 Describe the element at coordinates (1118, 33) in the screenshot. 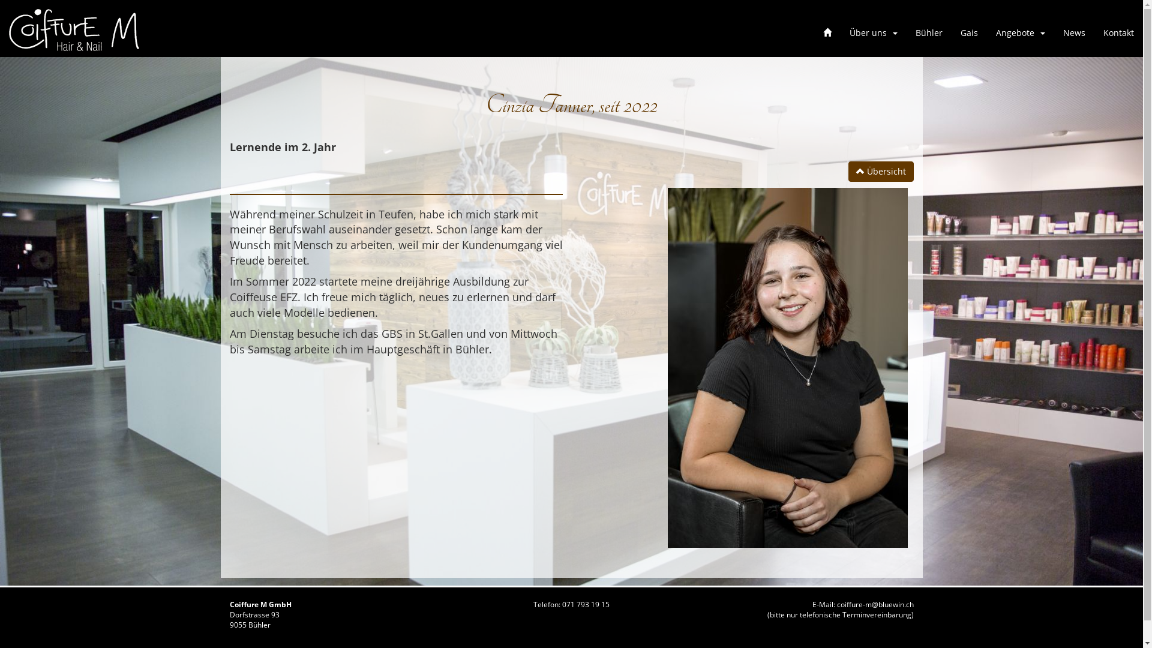

I see `Kontakt` at that location.